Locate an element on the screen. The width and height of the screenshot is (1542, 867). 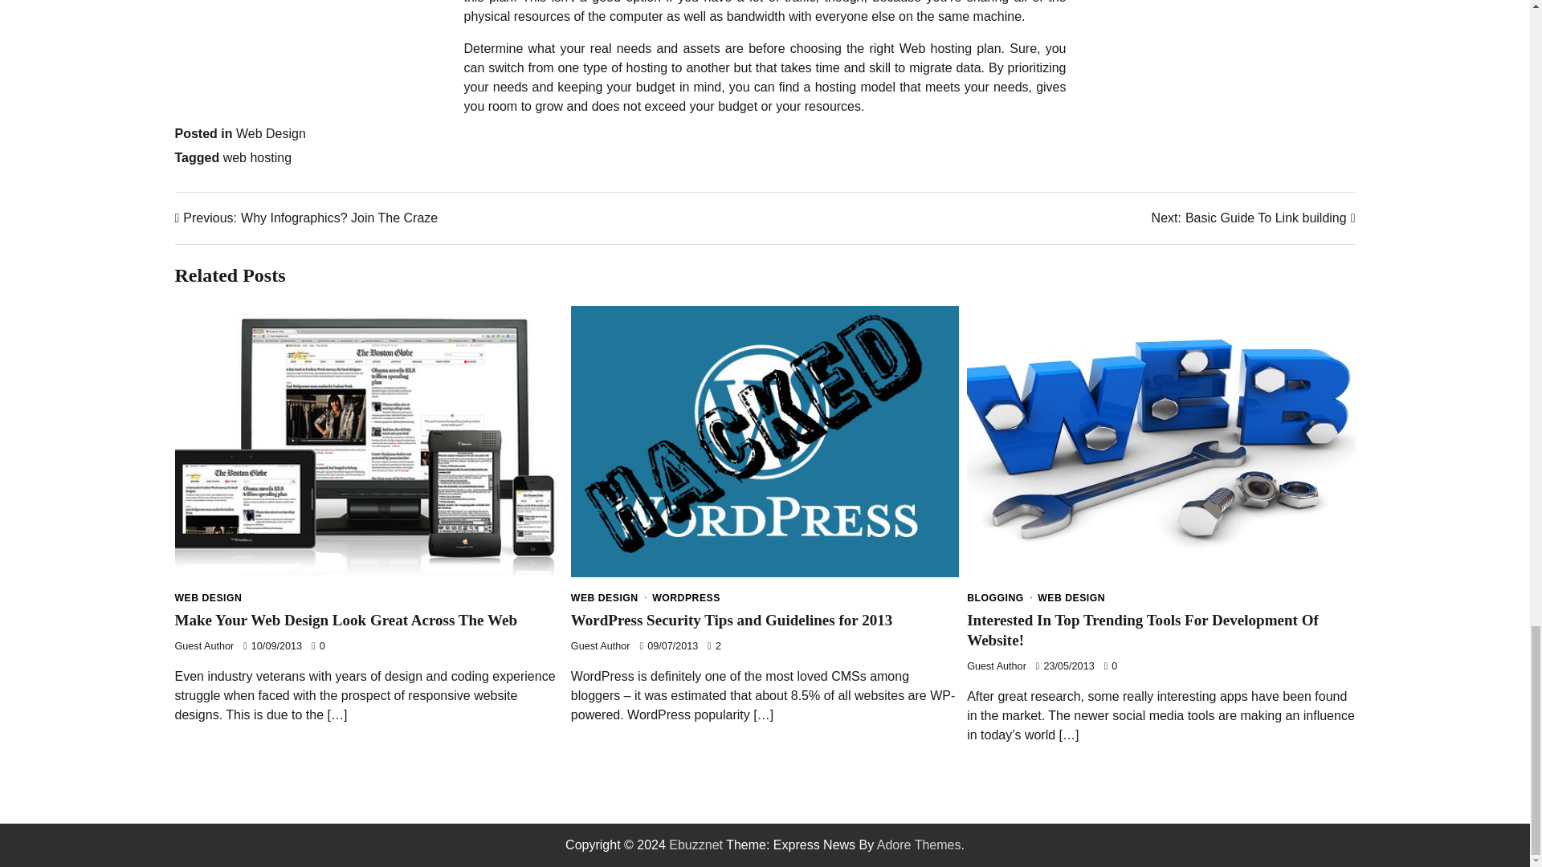
web hosting is located at coordinates (257, 157).